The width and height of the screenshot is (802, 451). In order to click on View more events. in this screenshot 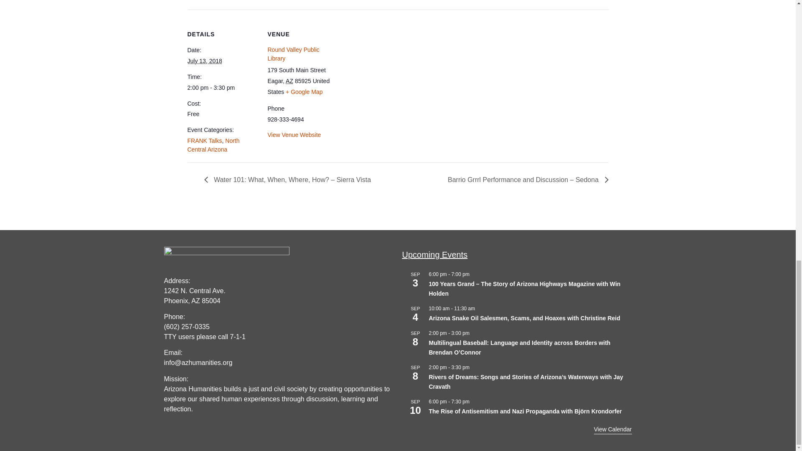, I will do `click(613, 430)`.